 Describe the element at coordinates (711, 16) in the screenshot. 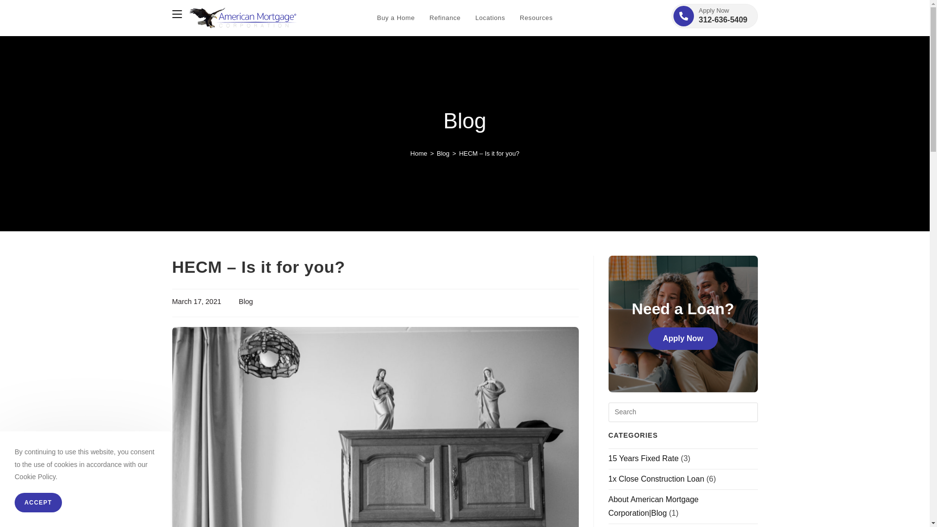

I see `Resources` at that location.